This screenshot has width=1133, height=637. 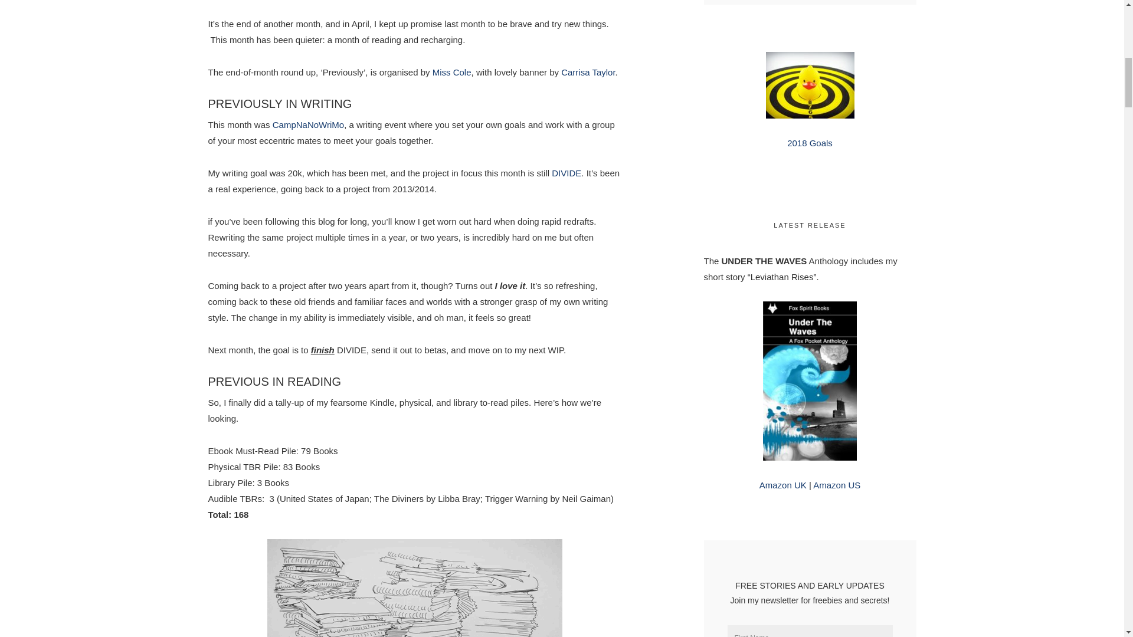 I want to click on DIVIDE, so click(x=566, y=173).